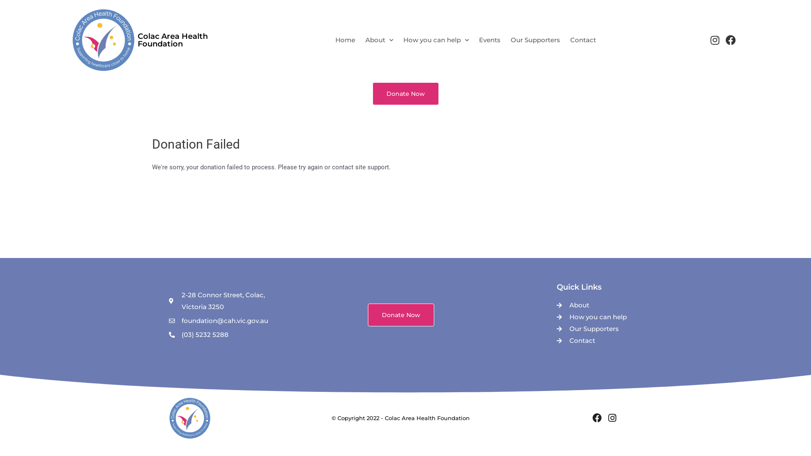  I want to click on Contact, so click(583, 40).